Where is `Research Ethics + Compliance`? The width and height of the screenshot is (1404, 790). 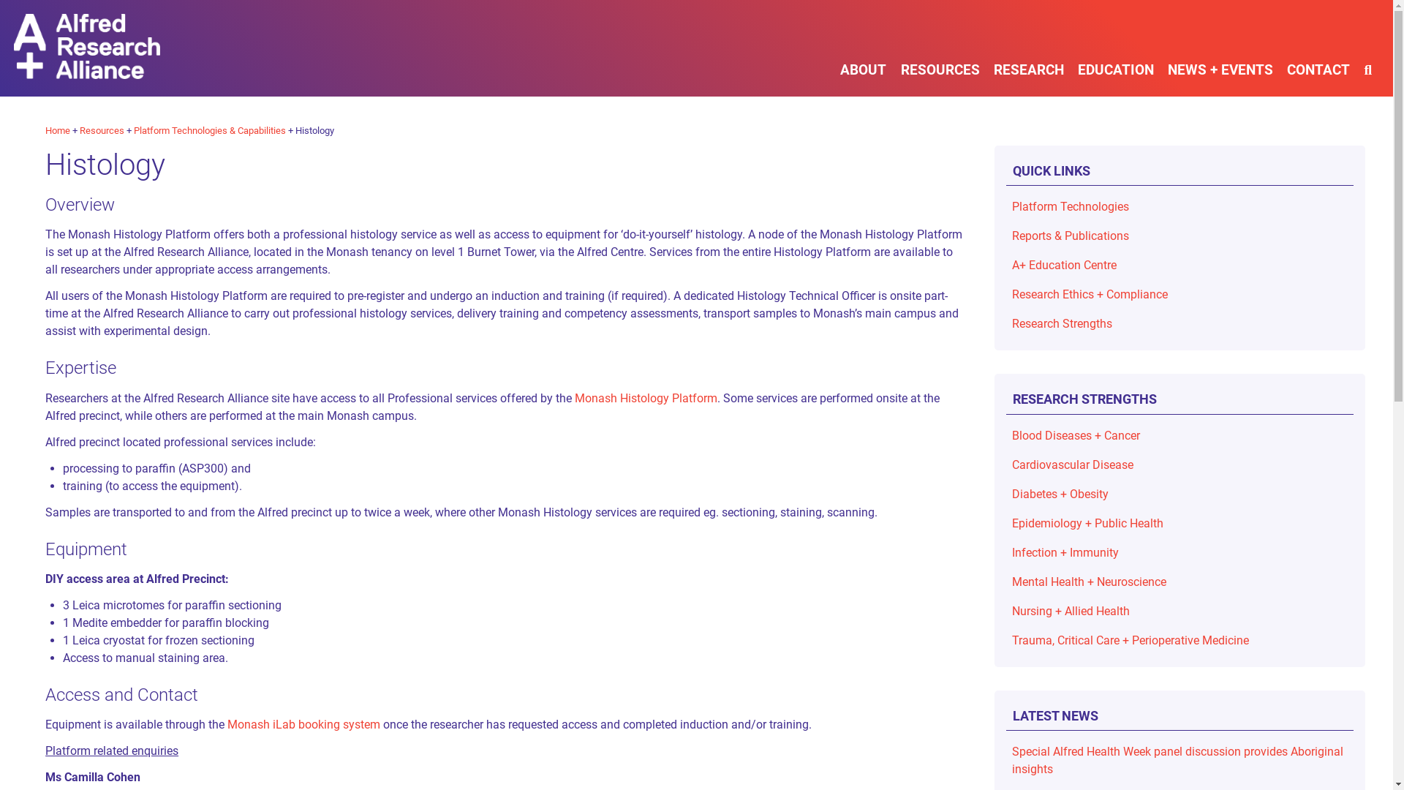
Research Ethics + Compliance is located at coordinates (1180, 295).